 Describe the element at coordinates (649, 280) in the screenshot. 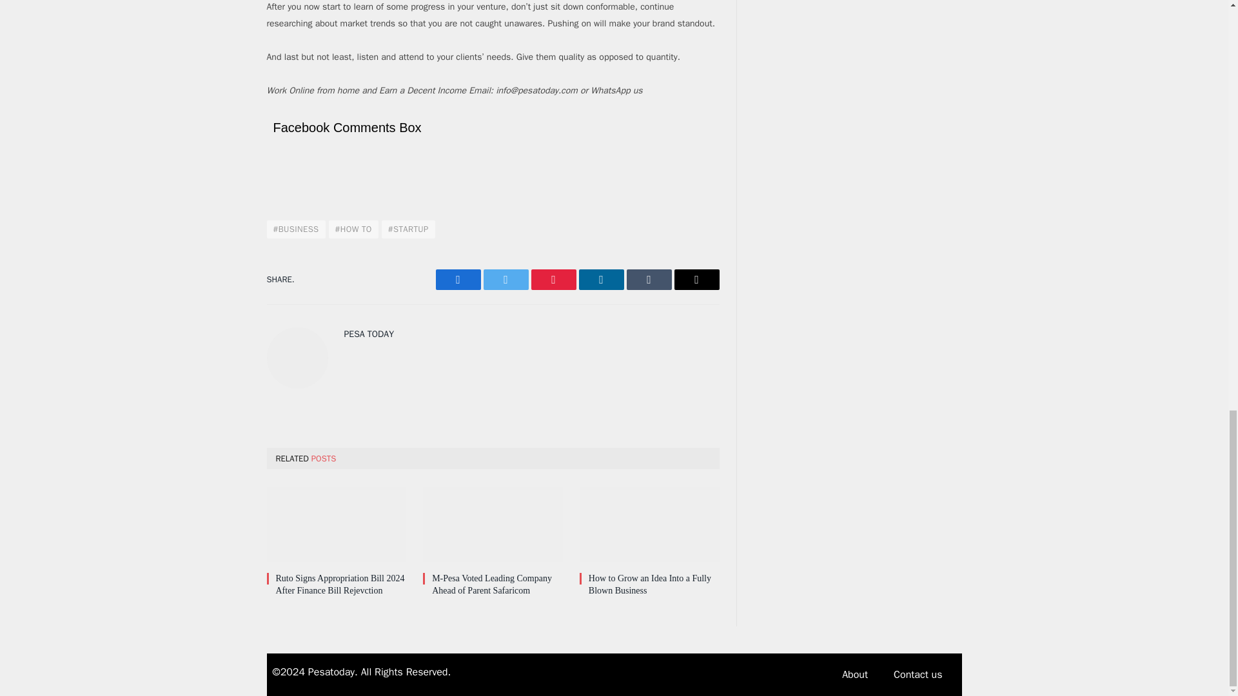

I see `Share on Tumblr` at that location.